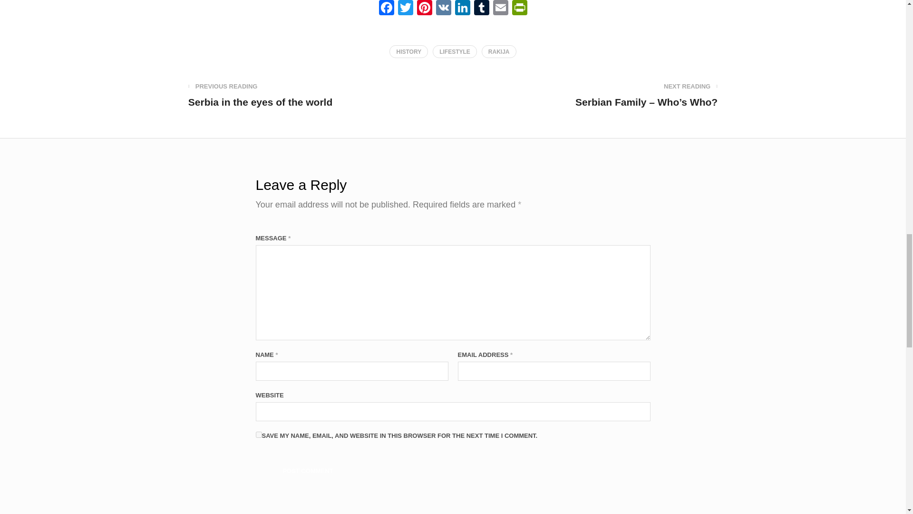 The height and width of the screenshot is (514, 913). I want to click on VK, so click(443, 9).